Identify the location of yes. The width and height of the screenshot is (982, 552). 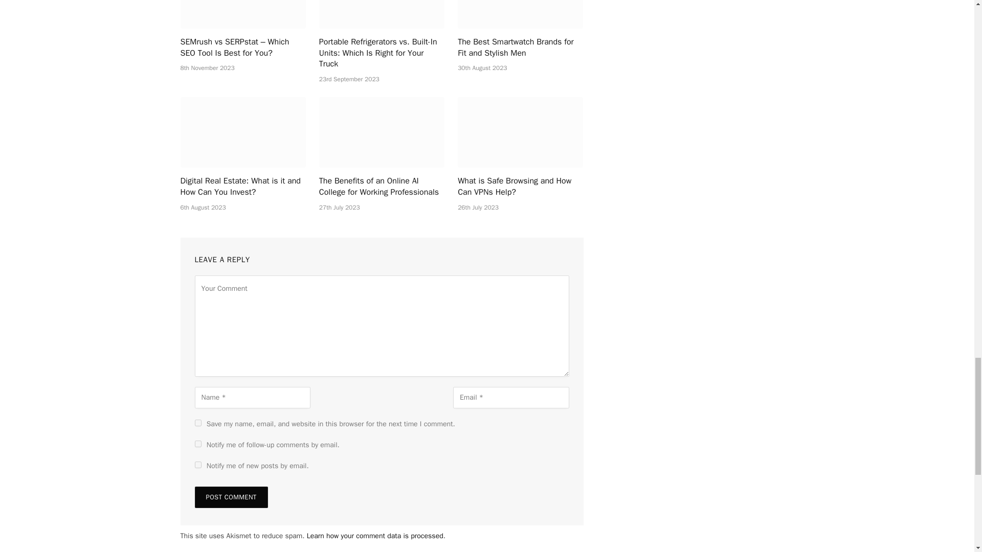
(197, 422).